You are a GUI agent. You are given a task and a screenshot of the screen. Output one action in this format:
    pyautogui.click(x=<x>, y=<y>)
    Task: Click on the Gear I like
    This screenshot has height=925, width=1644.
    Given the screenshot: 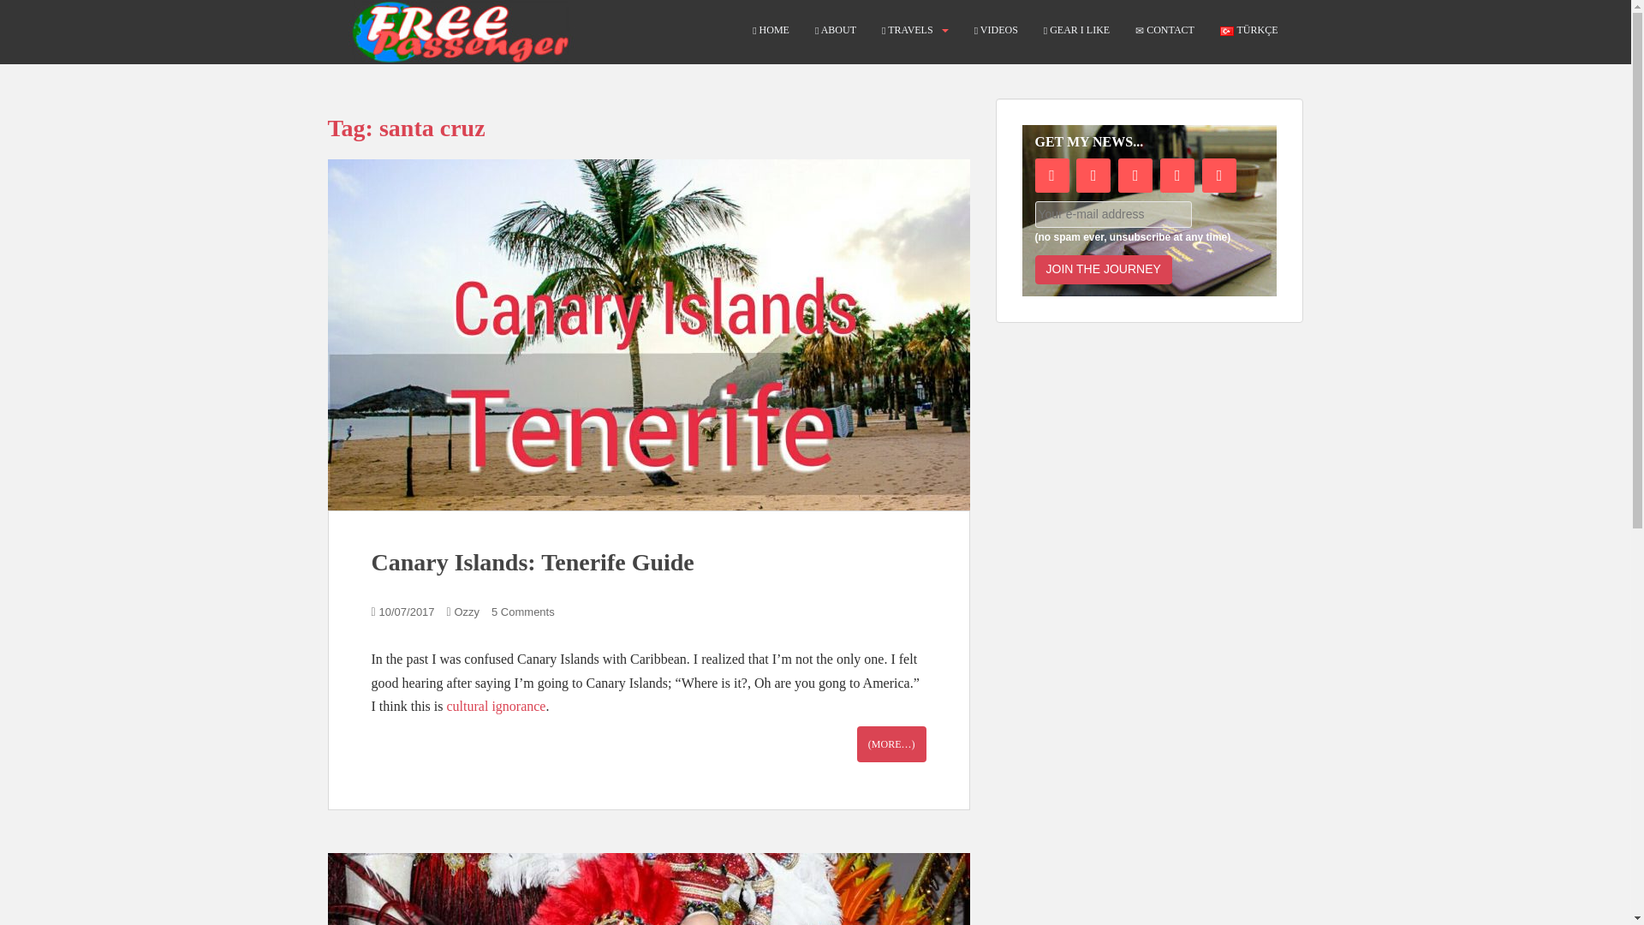 What is the action you would take?
    pyautogui.click(x=1077, y=30)
    